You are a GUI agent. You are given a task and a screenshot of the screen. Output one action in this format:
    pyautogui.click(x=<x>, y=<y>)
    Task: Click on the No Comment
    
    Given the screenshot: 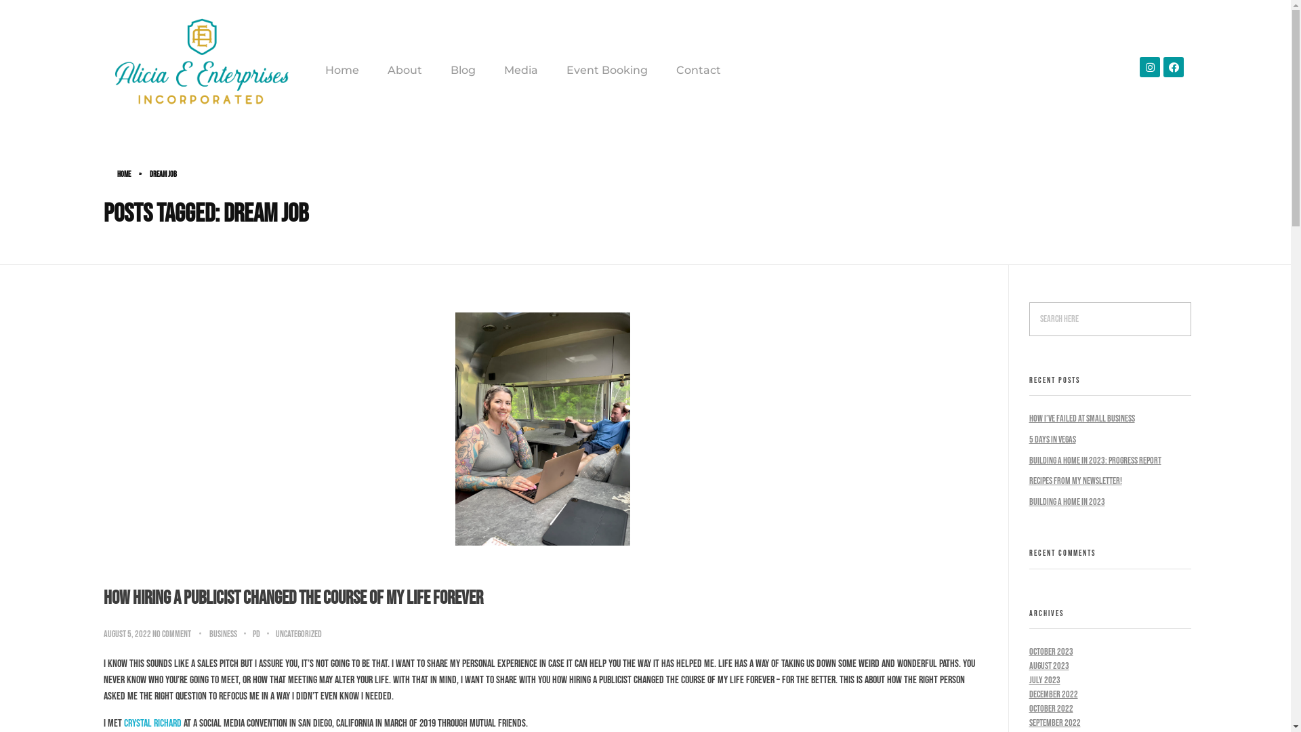 What is the action you would take?
    pyautogui.click(x=171, y=634)
    